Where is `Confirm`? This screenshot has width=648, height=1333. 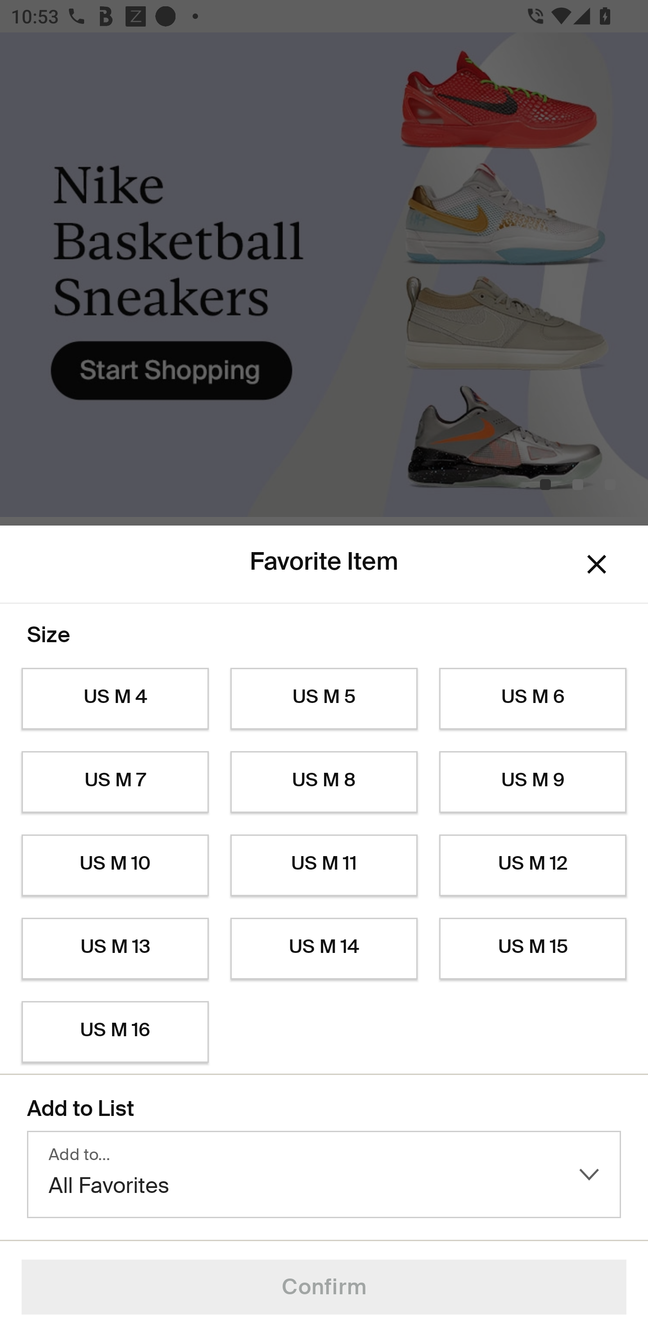
Confirm is located at coordinates (324, 1287).